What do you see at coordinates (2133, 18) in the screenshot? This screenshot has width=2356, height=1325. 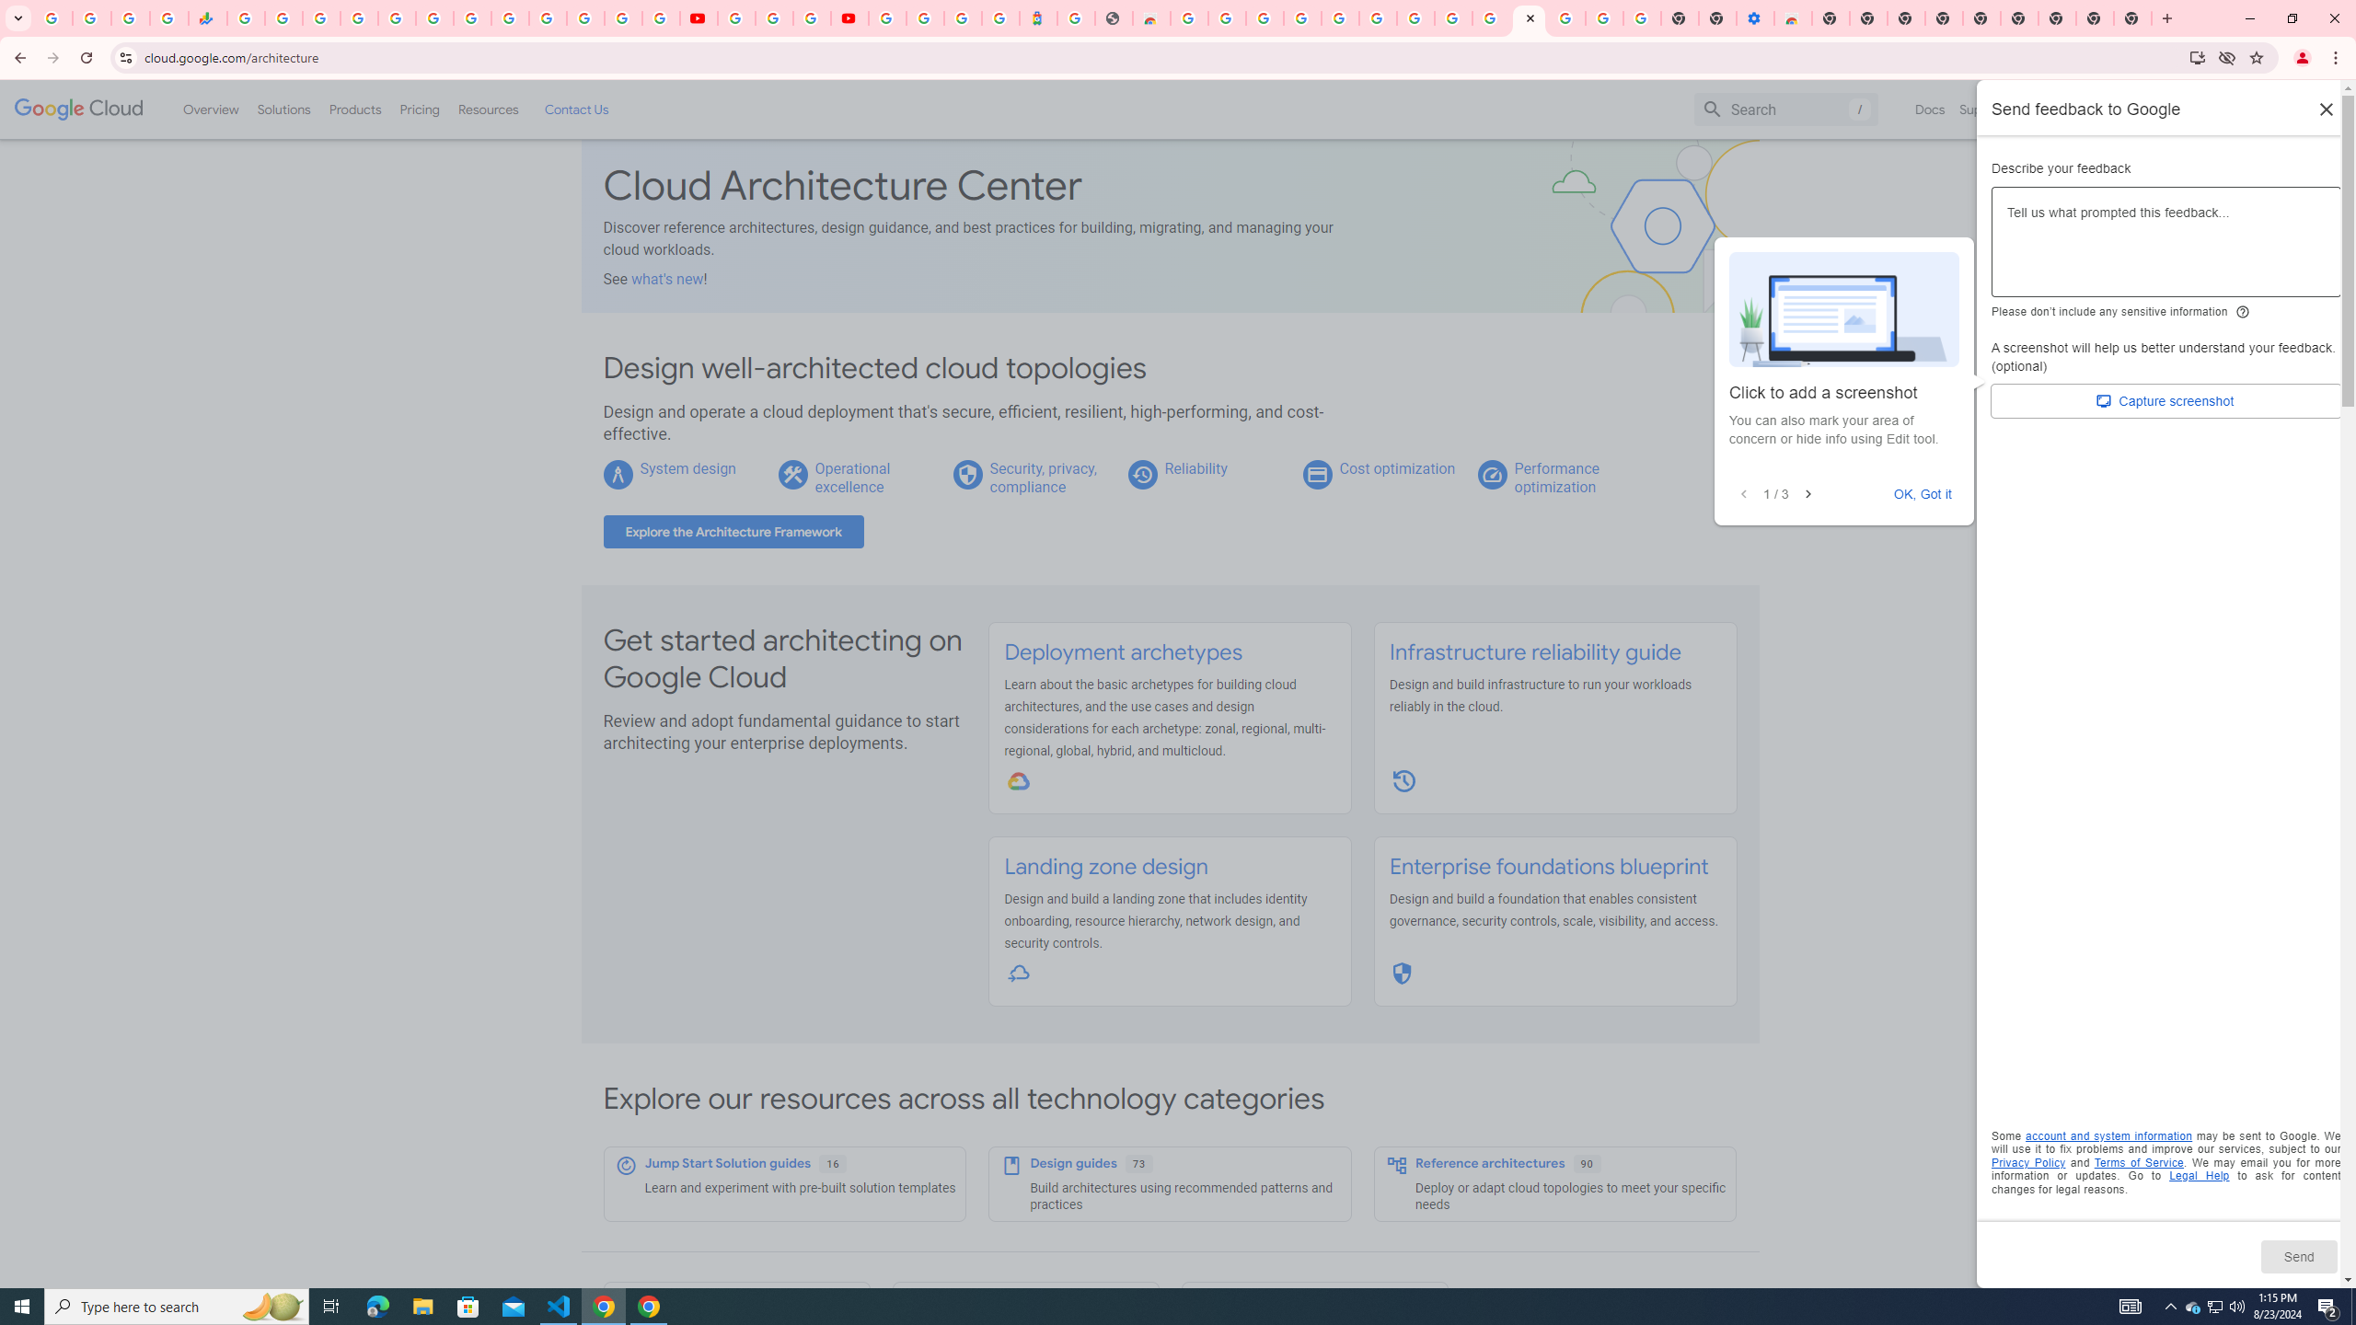 I see `New Tab` at bounding box center [2133, 18].